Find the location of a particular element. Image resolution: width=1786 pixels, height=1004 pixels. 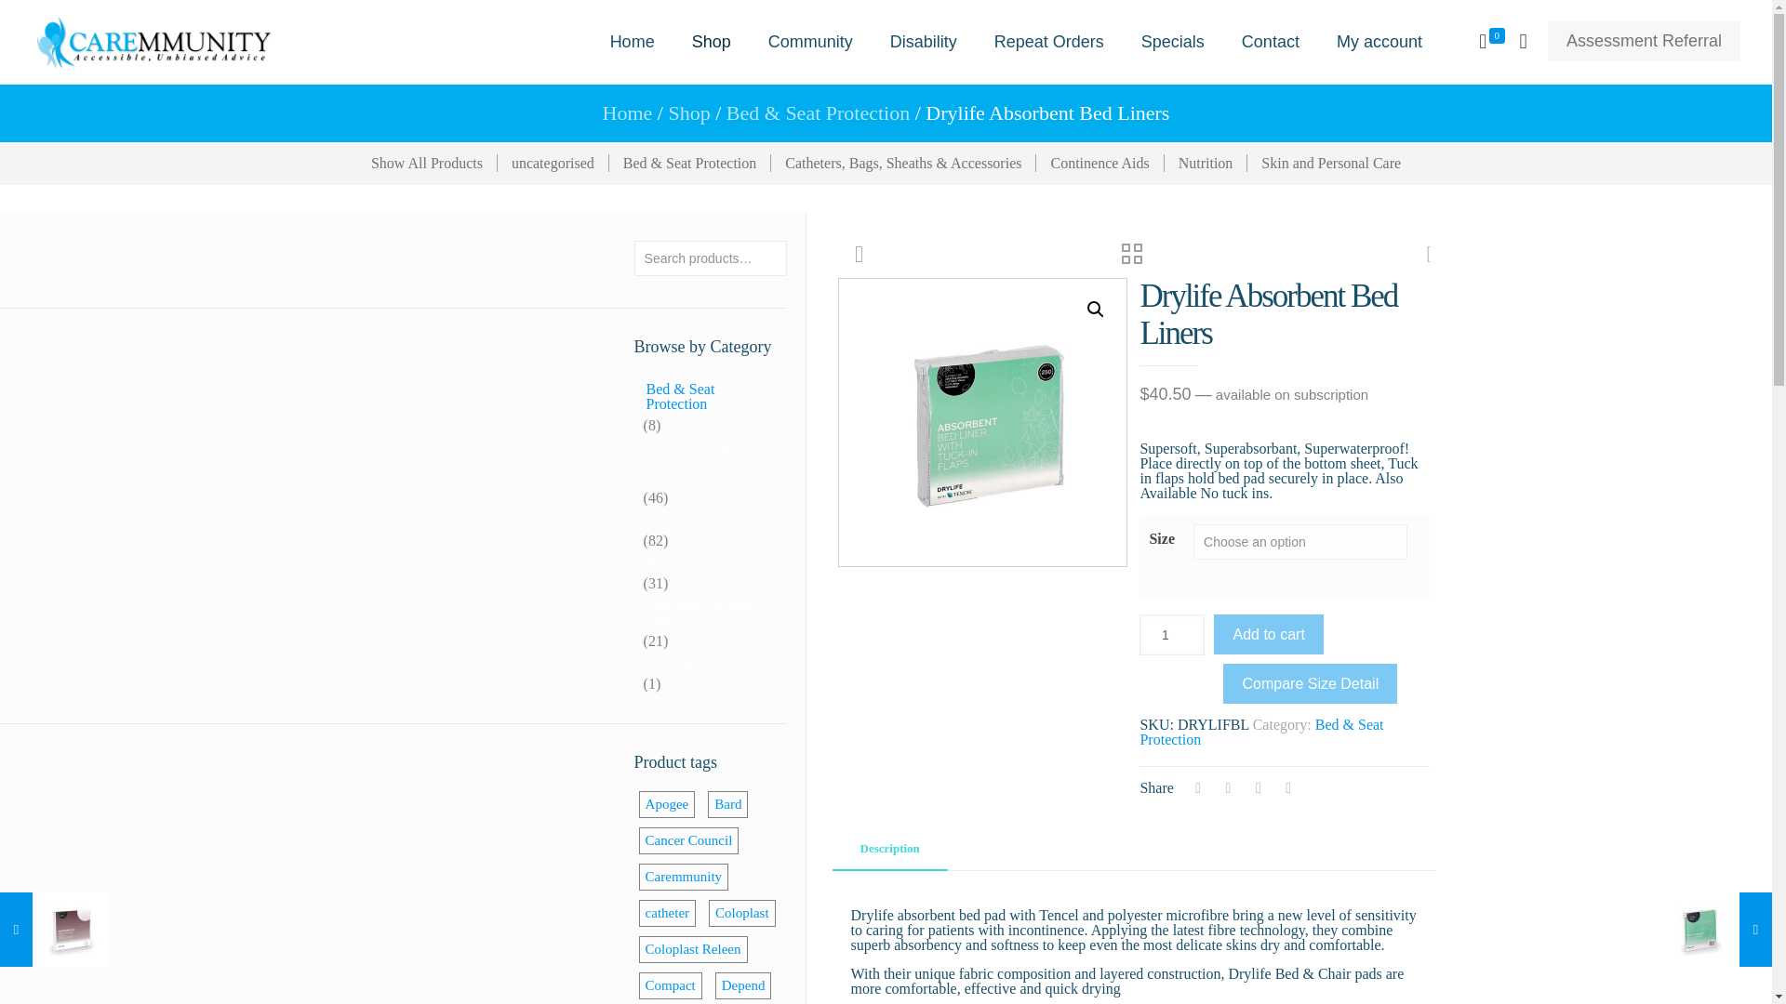

Disability is located at coordinates (923, 41).